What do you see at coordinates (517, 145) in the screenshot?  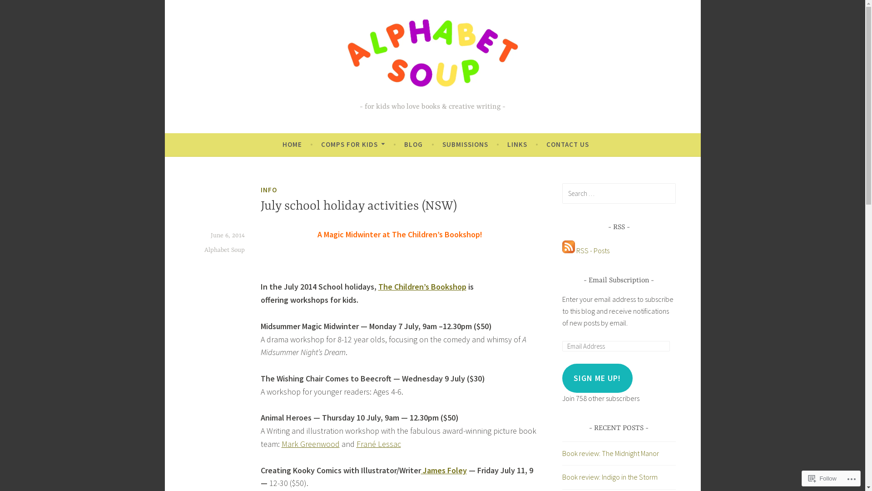 I see `LINKS` at bounding box center [517, 145].